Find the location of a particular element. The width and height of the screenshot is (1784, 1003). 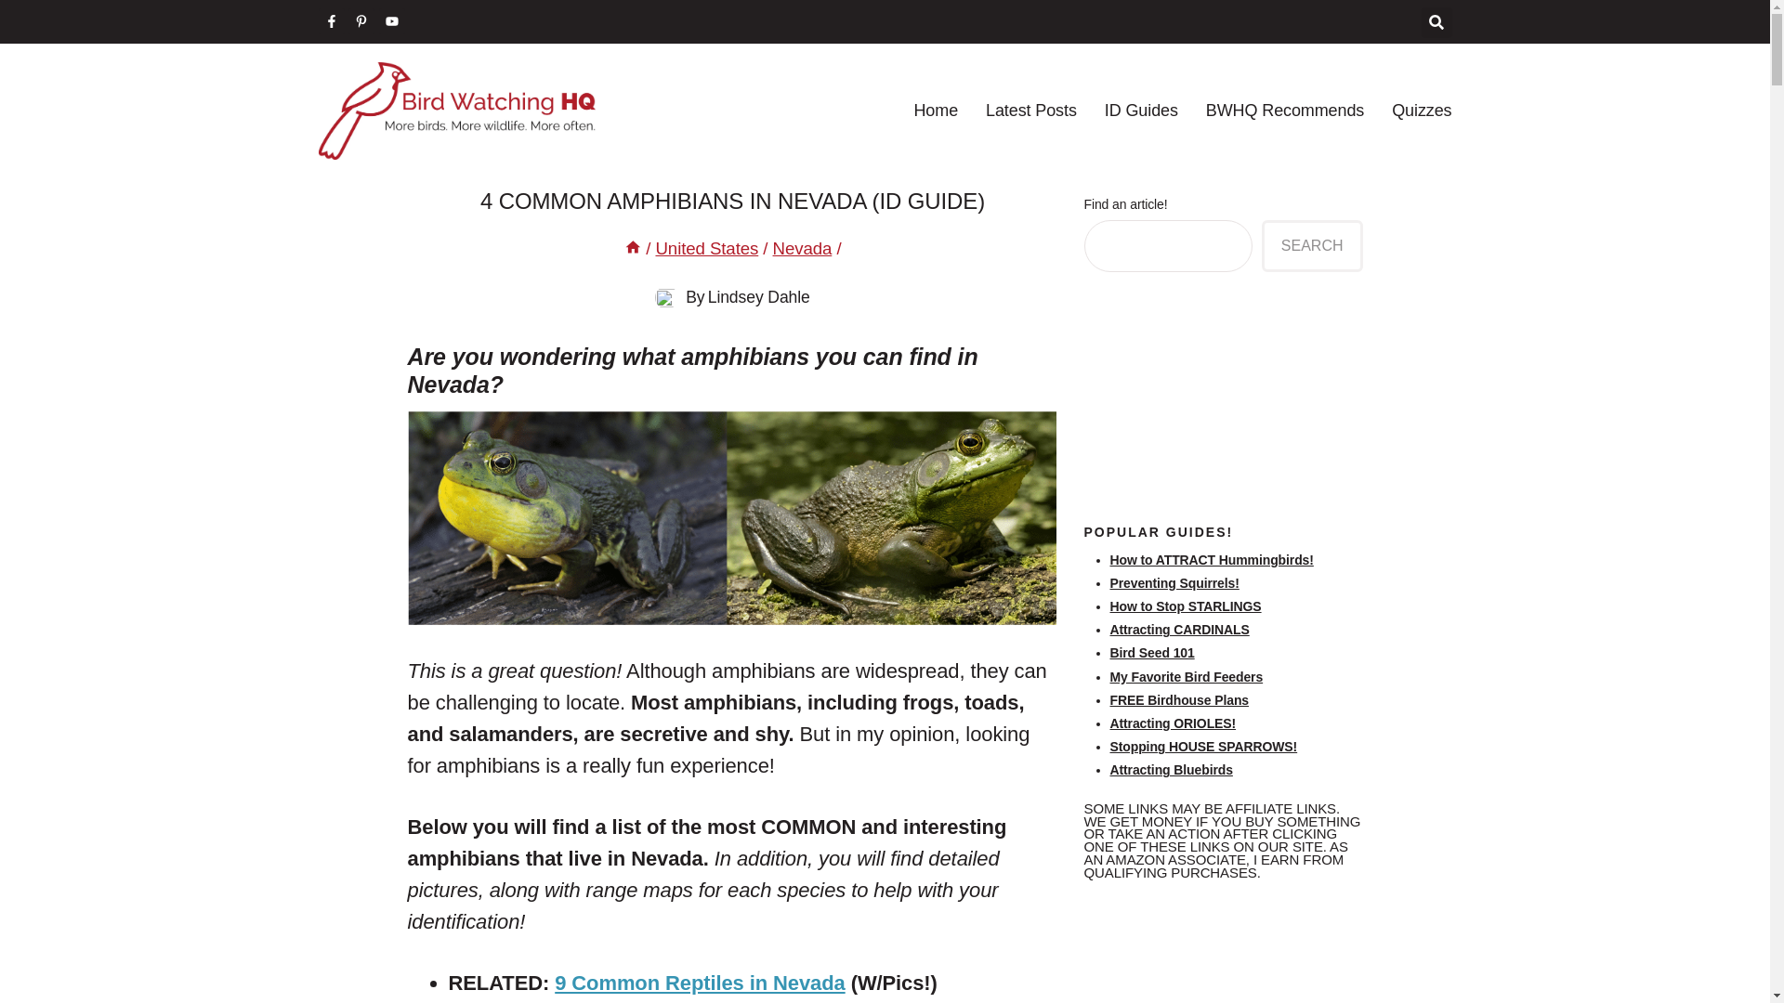

Attracting CARDINALS is located at coordinates (1179, 629).